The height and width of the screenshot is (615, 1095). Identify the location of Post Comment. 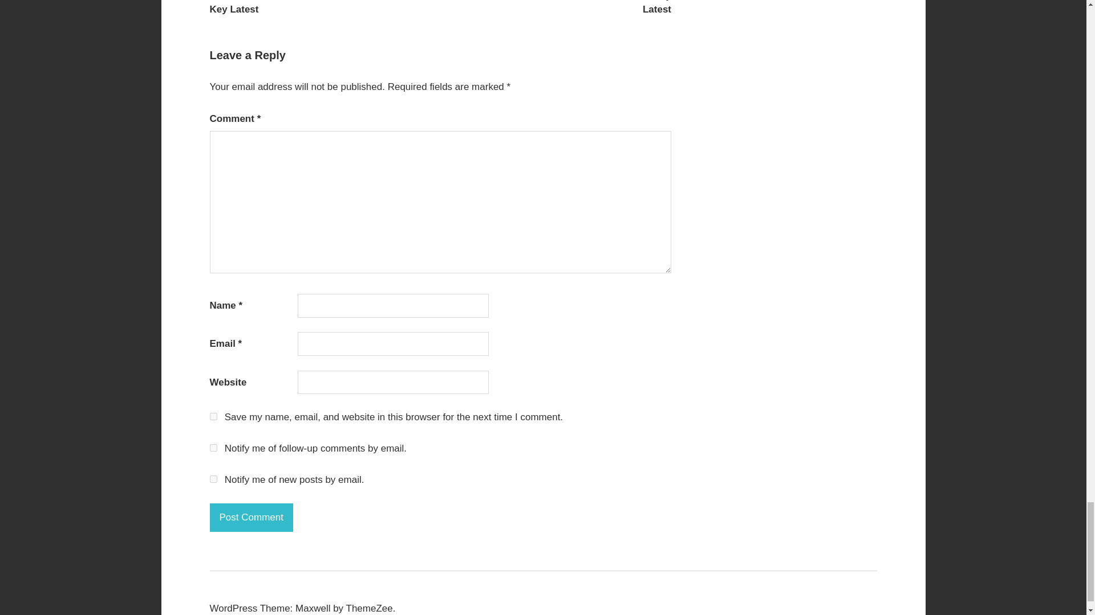
(252, 518).